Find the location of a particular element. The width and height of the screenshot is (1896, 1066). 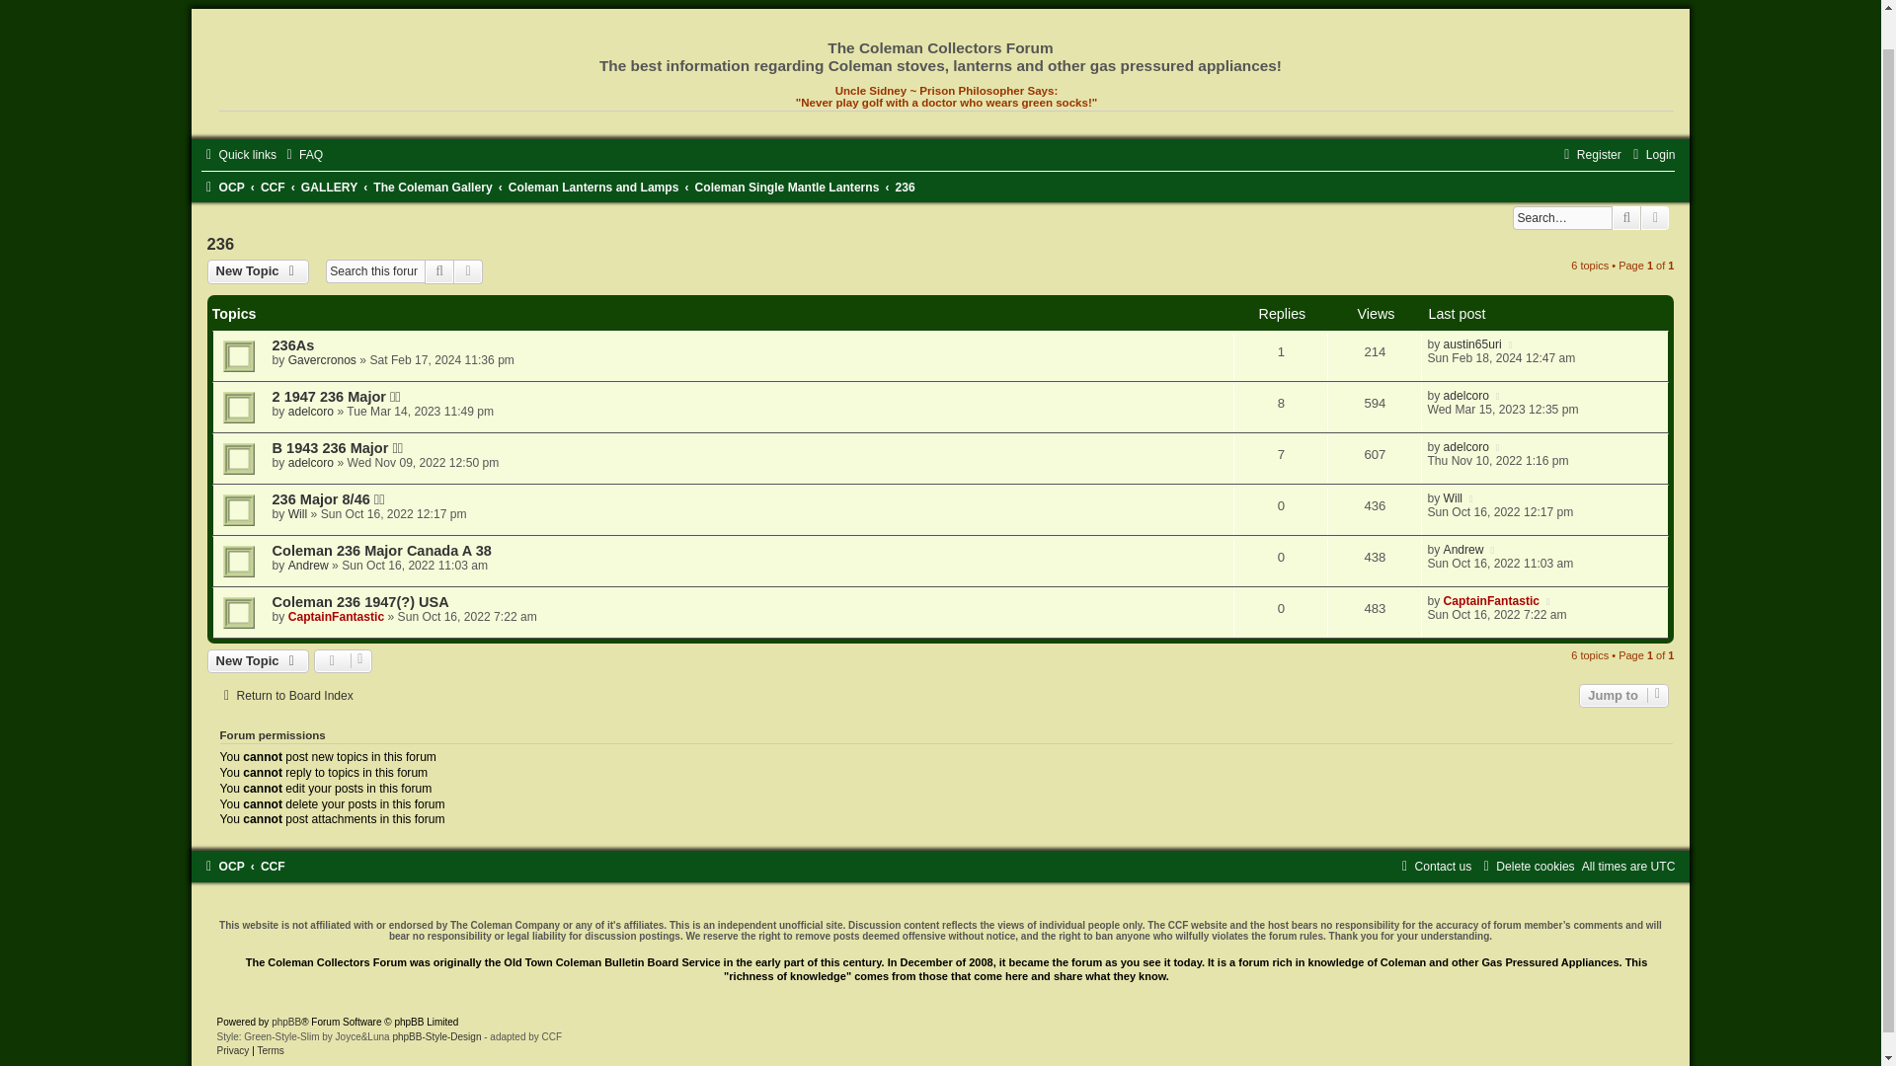

OCP is located at coordinates (222, 187).